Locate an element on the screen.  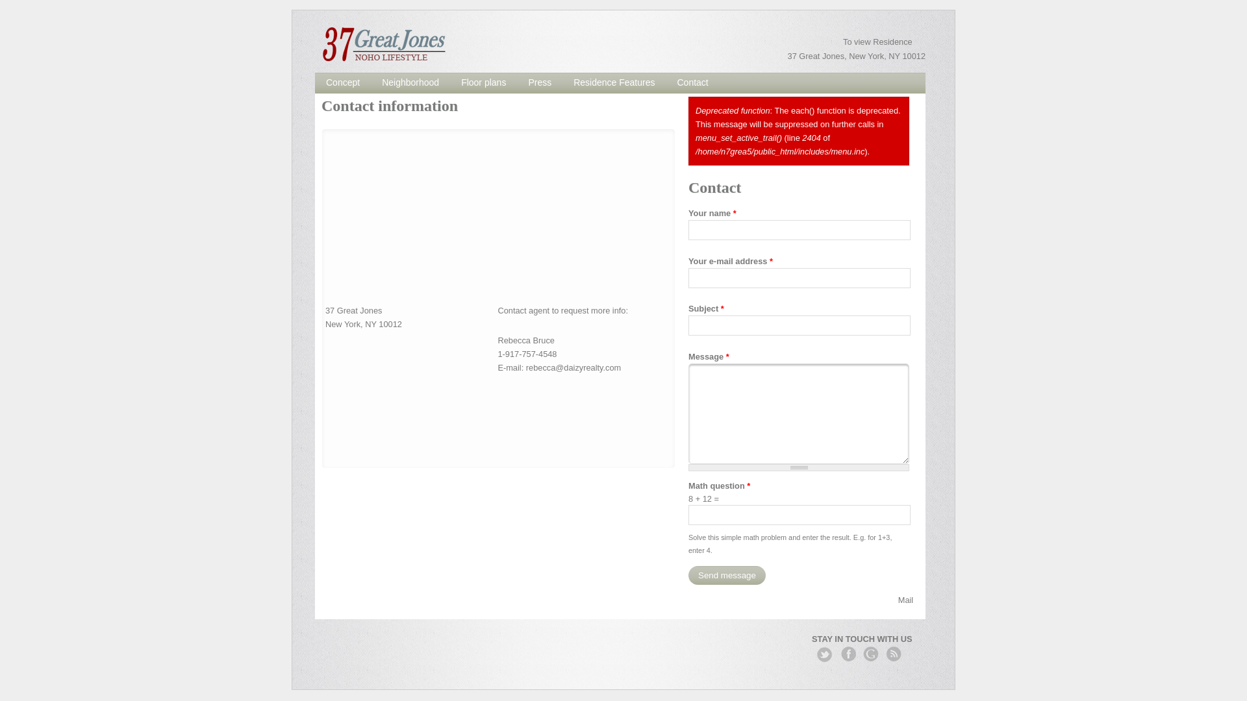
Mail is located at coordinates (619, 603).